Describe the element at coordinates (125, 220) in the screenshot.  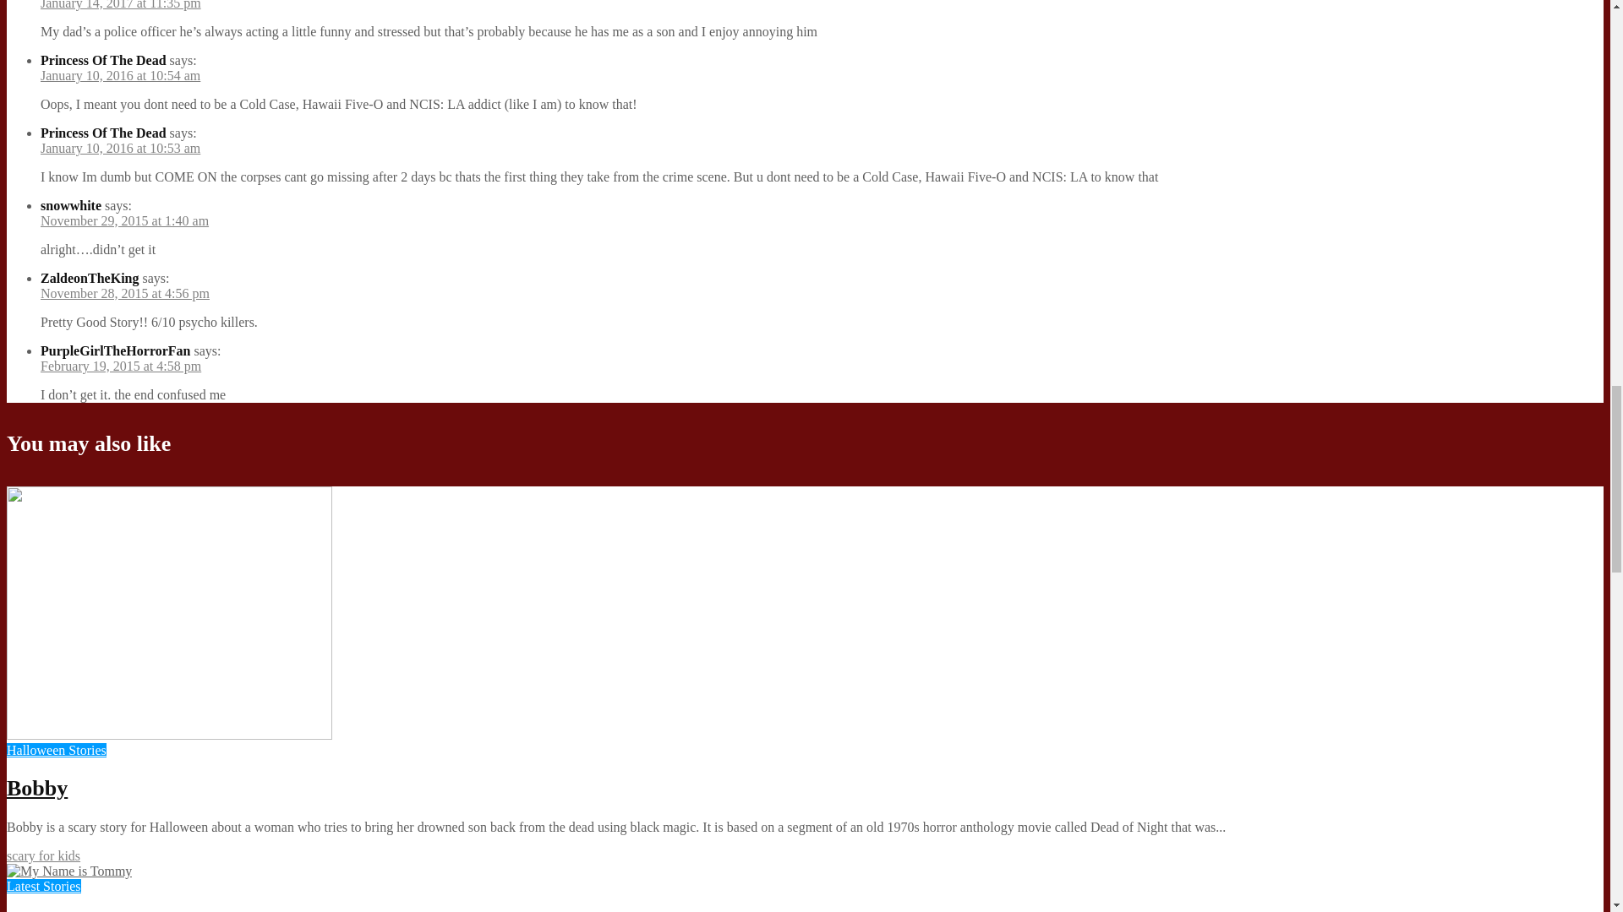
I see `November 29, 2015 at 1:40 am` at that location.